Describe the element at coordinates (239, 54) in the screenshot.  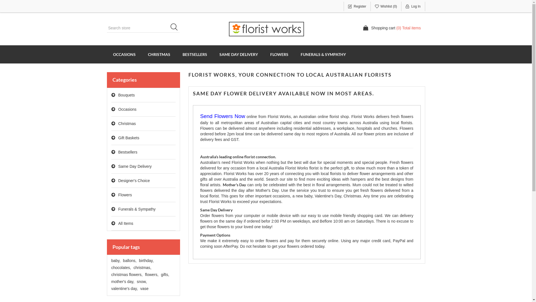
I see `SAME DAY DELIVERY` at that location.